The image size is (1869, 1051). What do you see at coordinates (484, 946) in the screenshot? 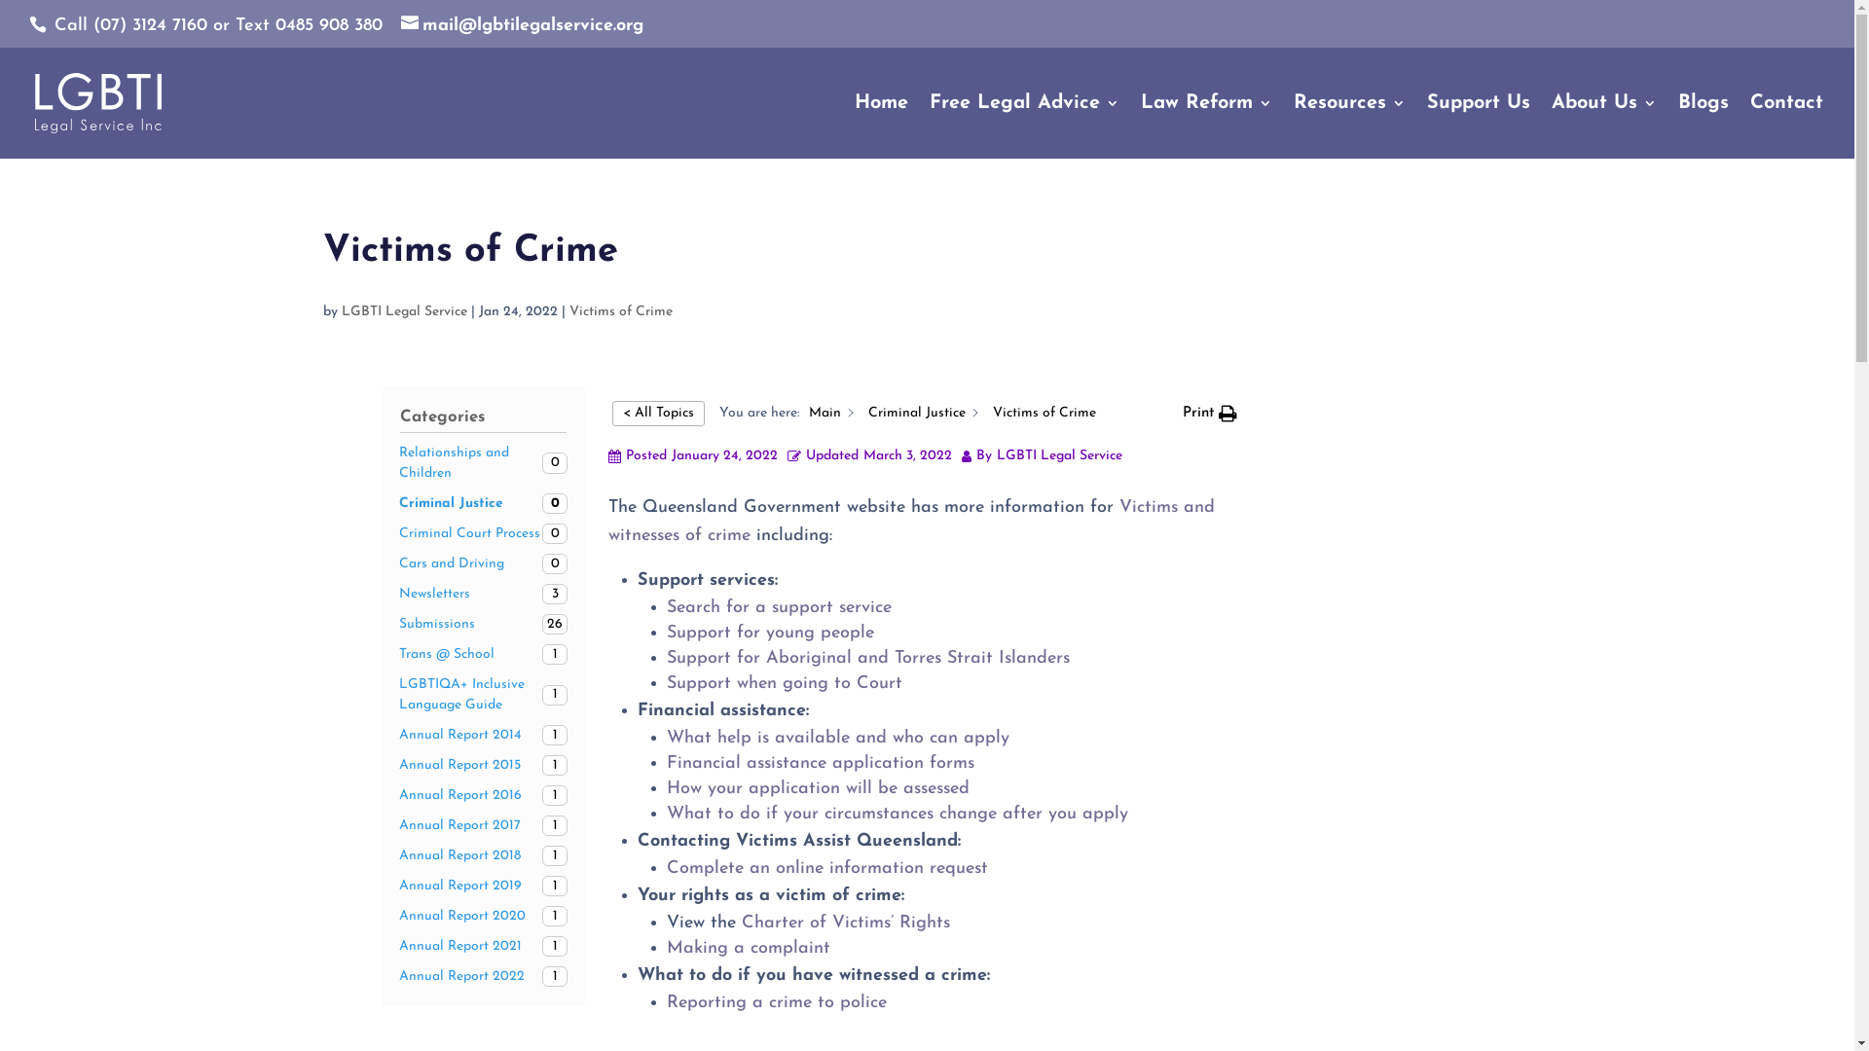
I see `Annual Report 2021
1` at bounding box center [484, 946].